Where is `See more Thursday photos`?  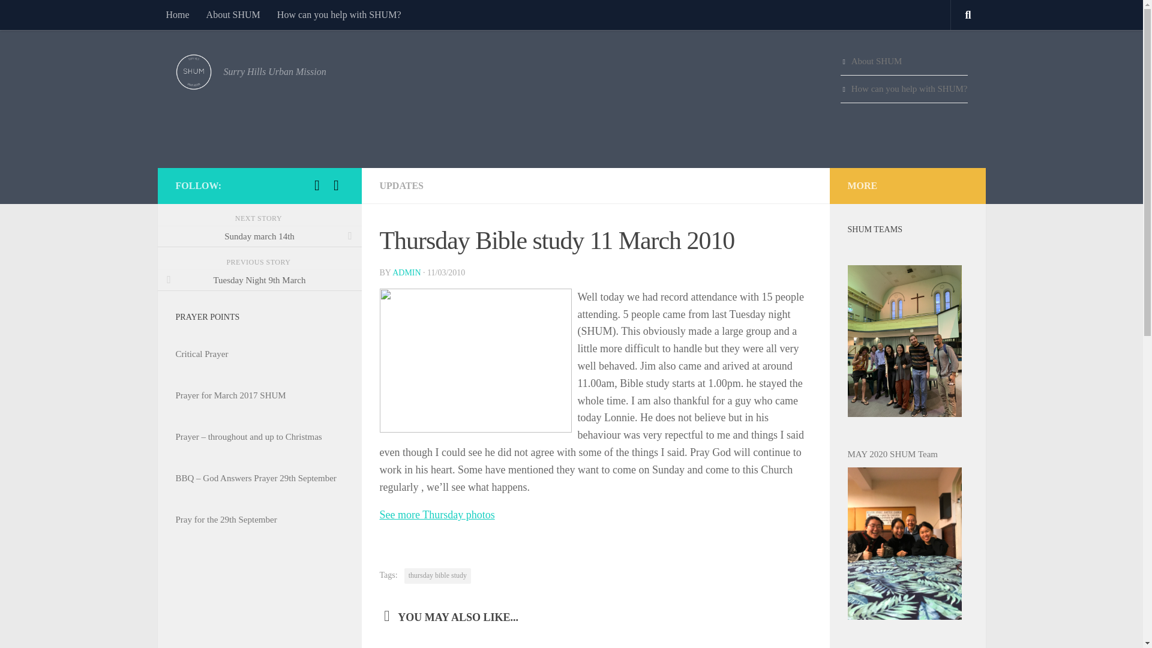 See more Thursday photos is located at coordinates (436, 515).